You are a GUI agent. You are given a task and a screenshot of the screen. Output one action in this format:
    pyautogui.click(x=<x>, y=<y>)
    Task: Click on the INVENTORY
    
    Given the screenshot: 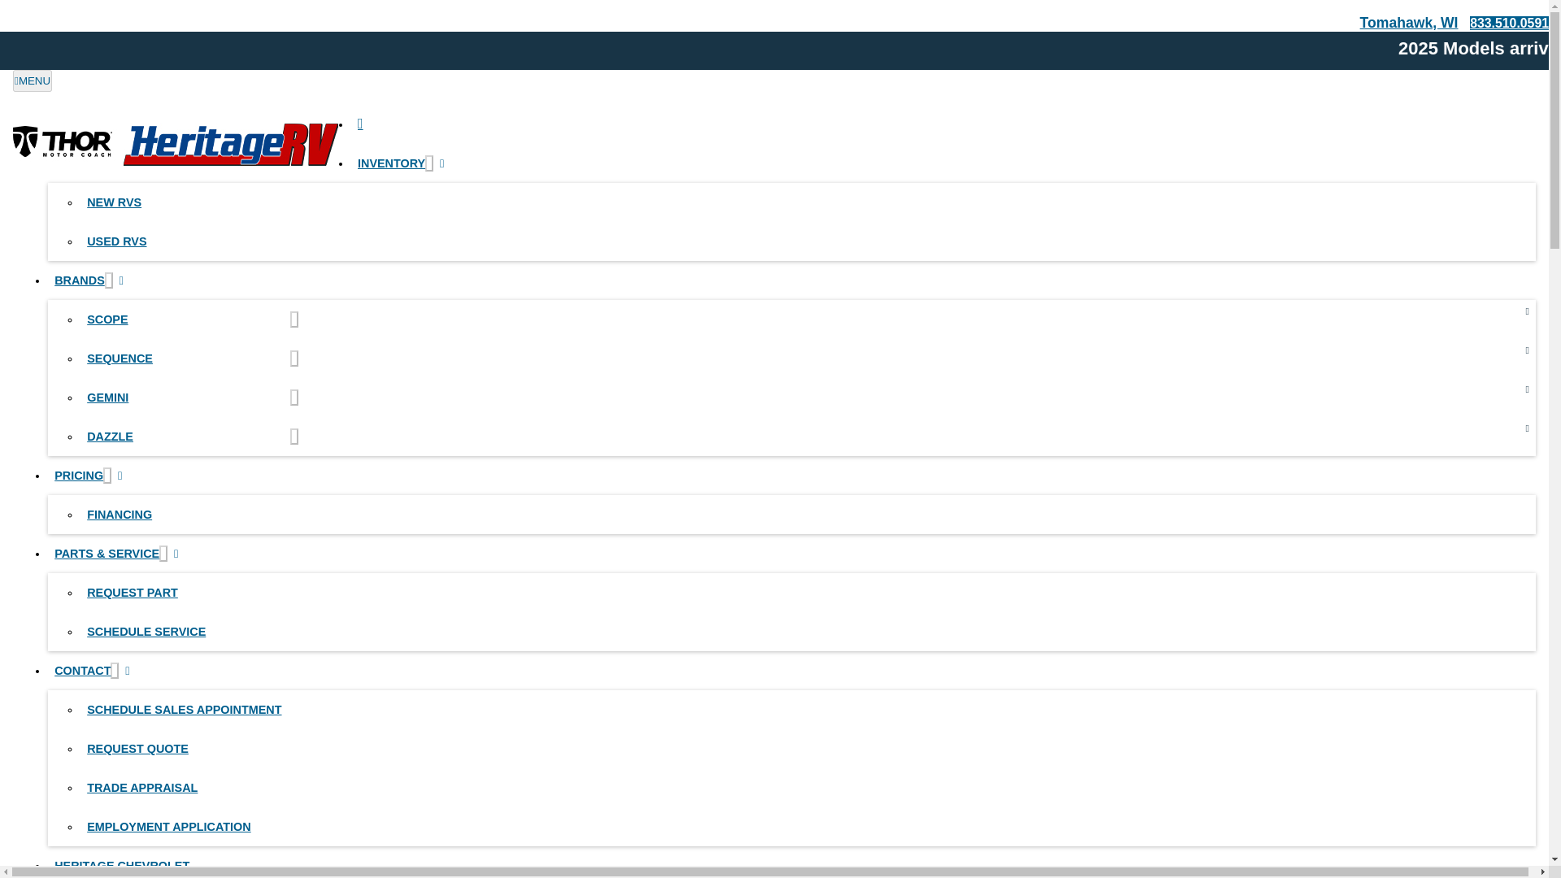 What is the action you would take?
    pyautogui.click(x=388, y=163)
    